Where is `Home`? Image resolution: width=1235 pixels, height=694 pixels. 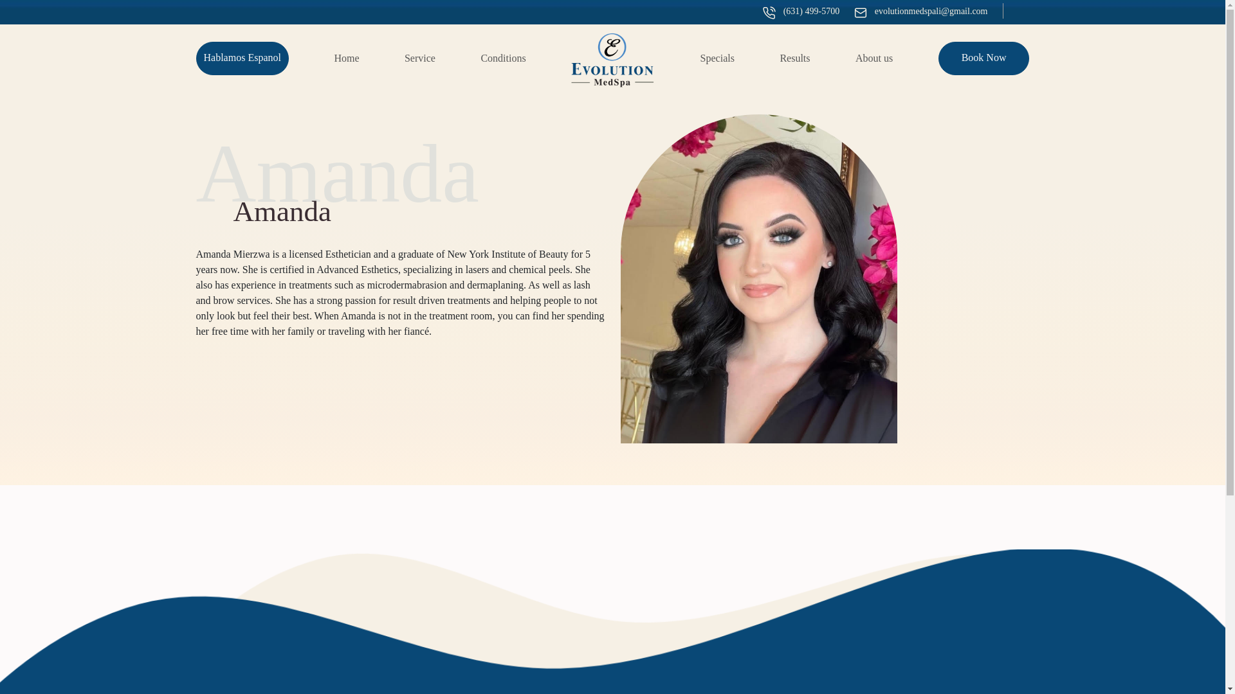
Home is located at coordinates (346, 58).